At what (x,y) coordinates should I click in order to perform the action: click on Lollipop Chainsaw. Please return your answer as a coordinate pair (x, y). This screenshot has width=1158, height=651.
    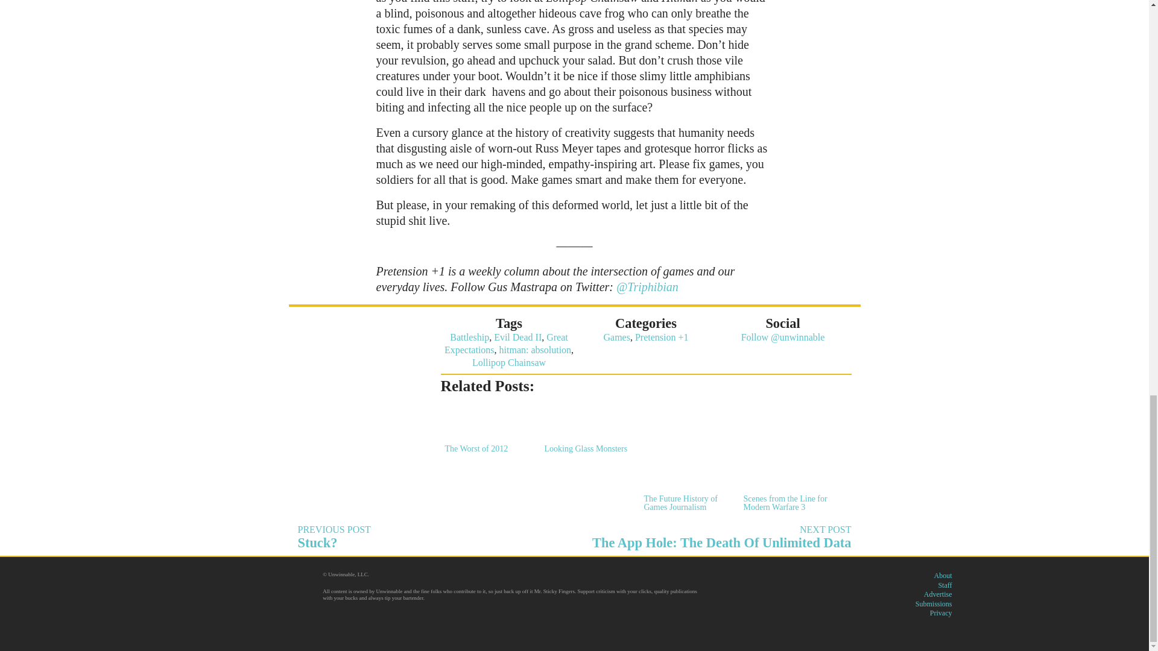
    Looking at the image, I should click on (507, 343).